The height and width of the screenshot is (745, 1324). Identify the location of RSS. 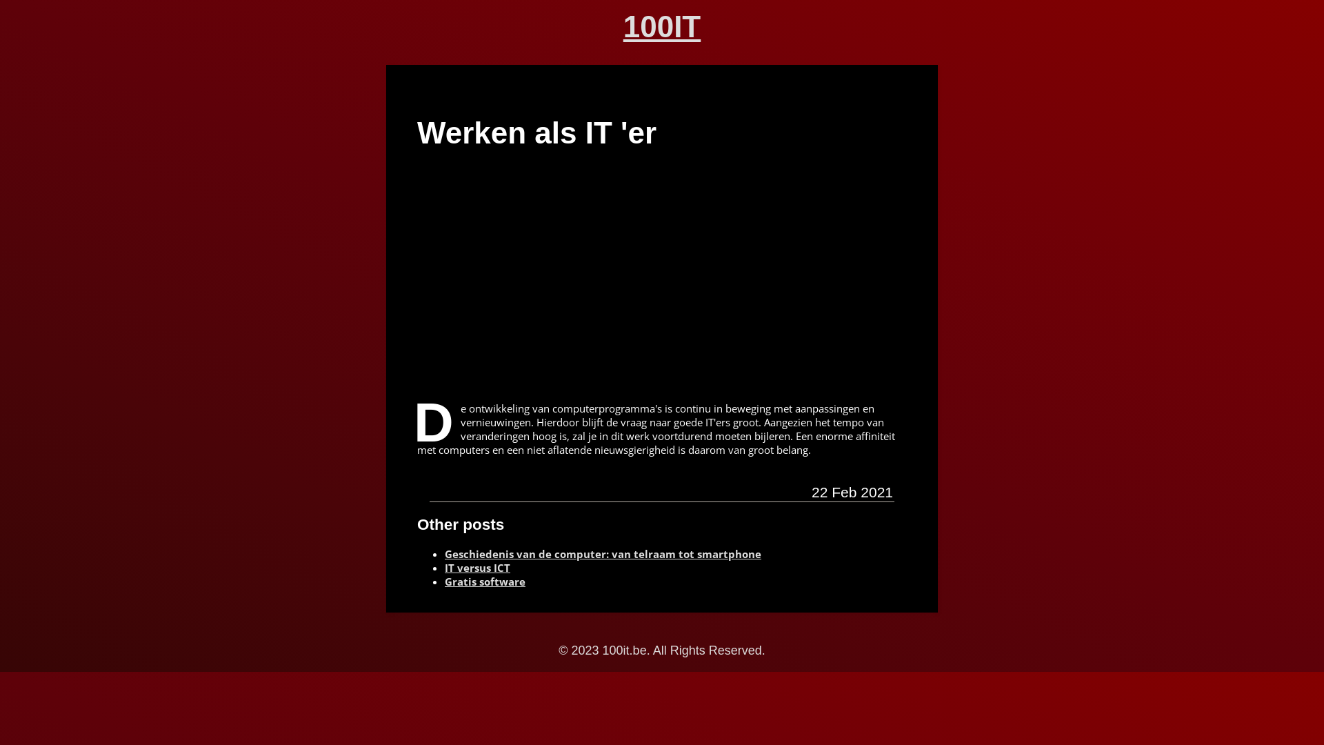
(483, 490).